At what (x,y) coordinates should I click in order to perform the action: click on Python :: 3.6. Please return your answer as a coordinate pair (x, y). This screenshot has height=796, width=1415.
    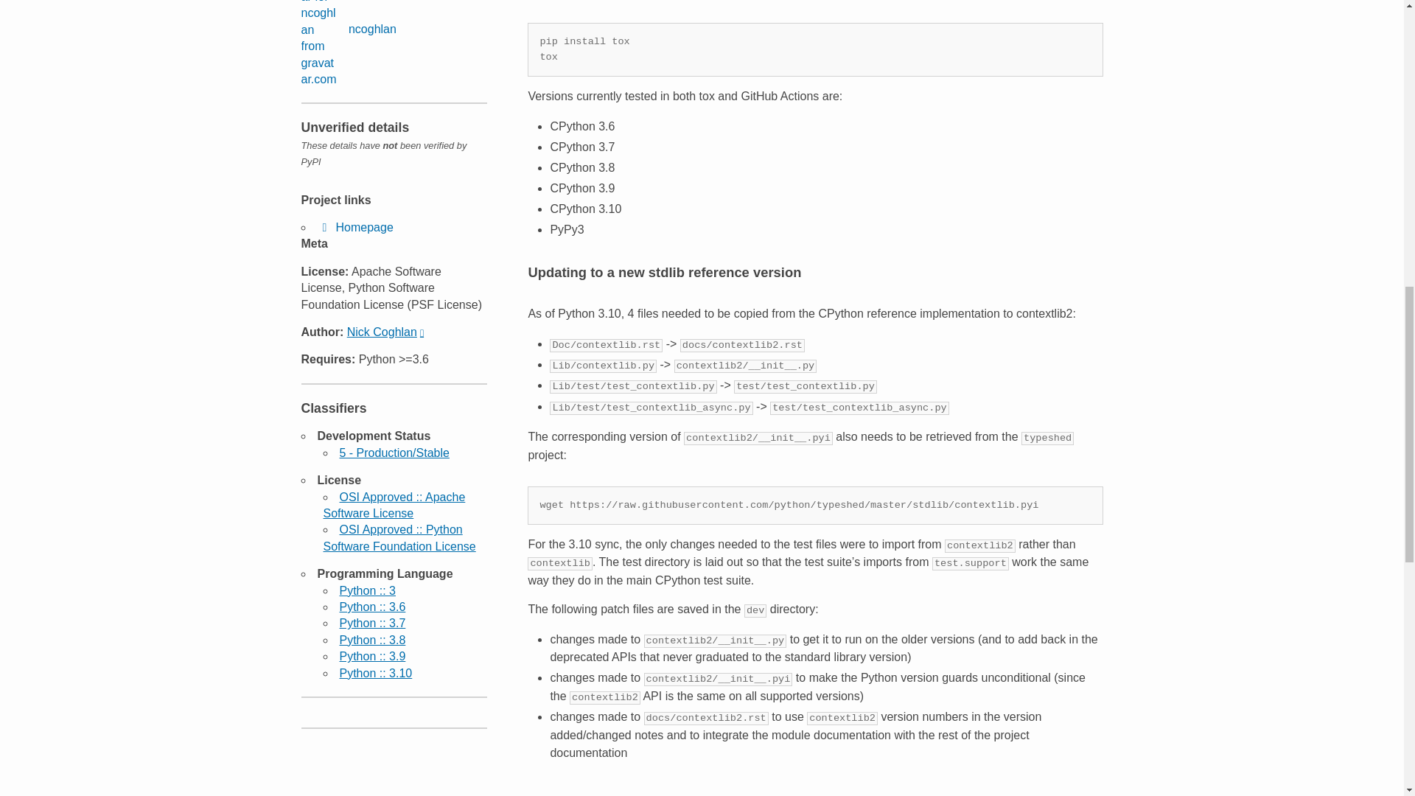
    Looking at the image, I should click on (371, 607).